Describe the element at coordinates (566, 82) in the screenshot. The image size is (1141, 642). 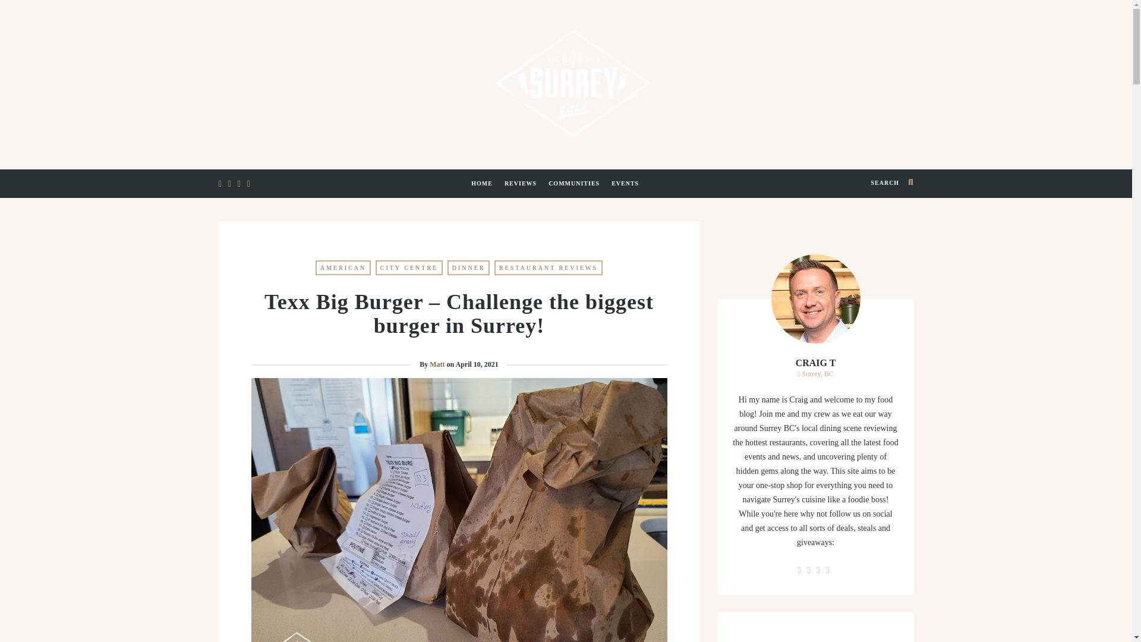
I see `Surrey Eats` at that location.